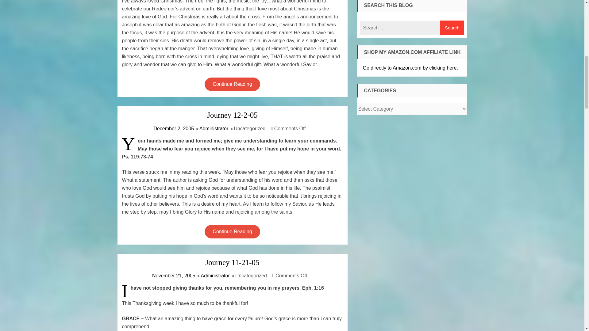 Image resolution: width=589 pixels, height=331 pixels. I want to click on Journey 12-2-05, so click(232, 115).